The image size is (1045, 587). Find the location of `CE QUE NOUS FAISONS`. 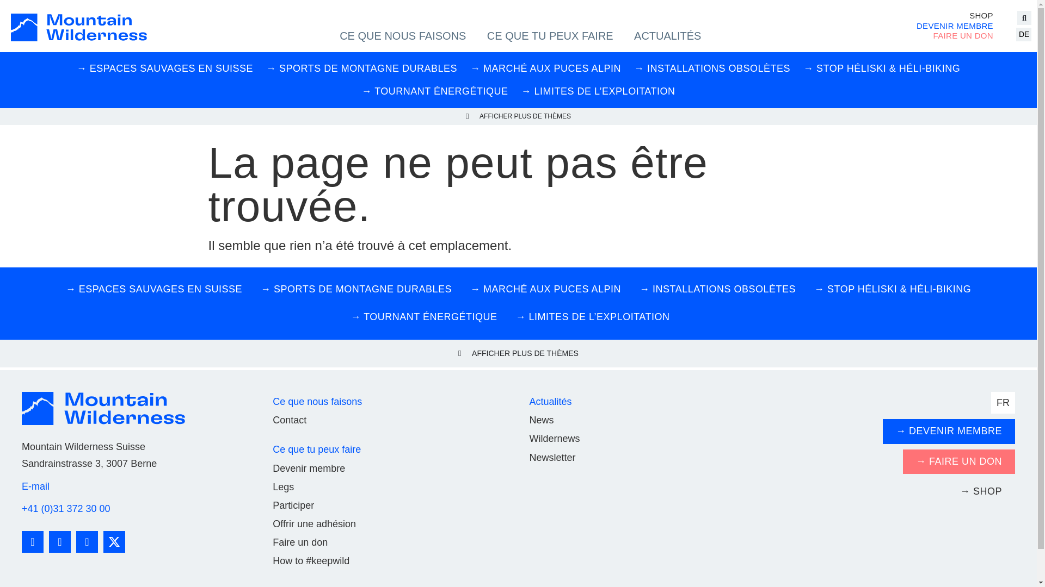

CE QUE NOUS FAISONS is located at coordinates (403, 36).